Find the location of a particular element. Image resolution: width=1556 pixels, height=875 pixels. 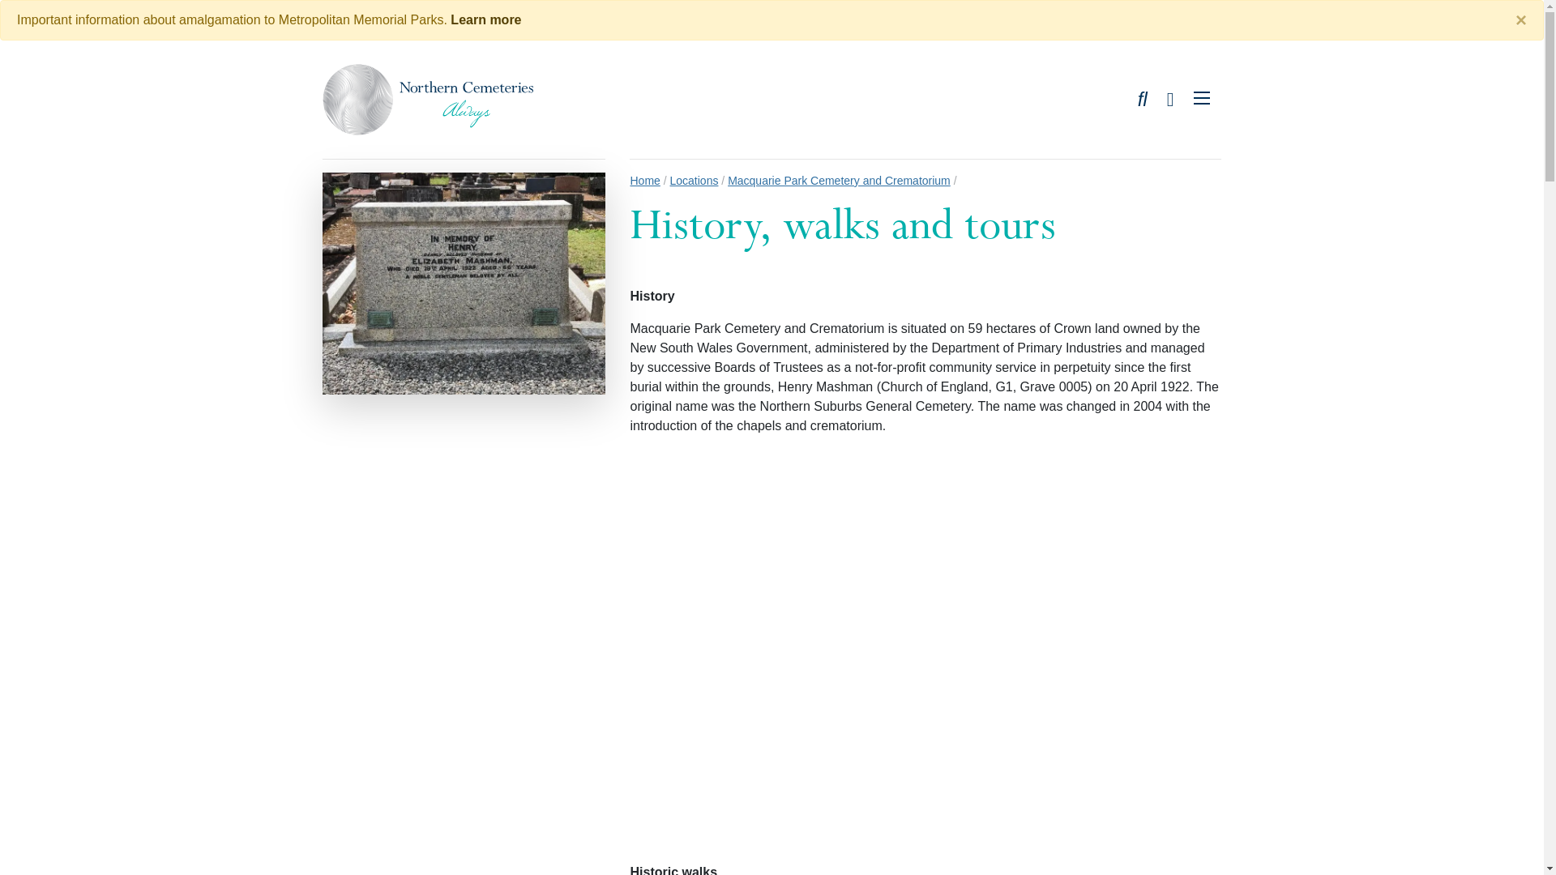

Home is located at coordinates (645, 181).